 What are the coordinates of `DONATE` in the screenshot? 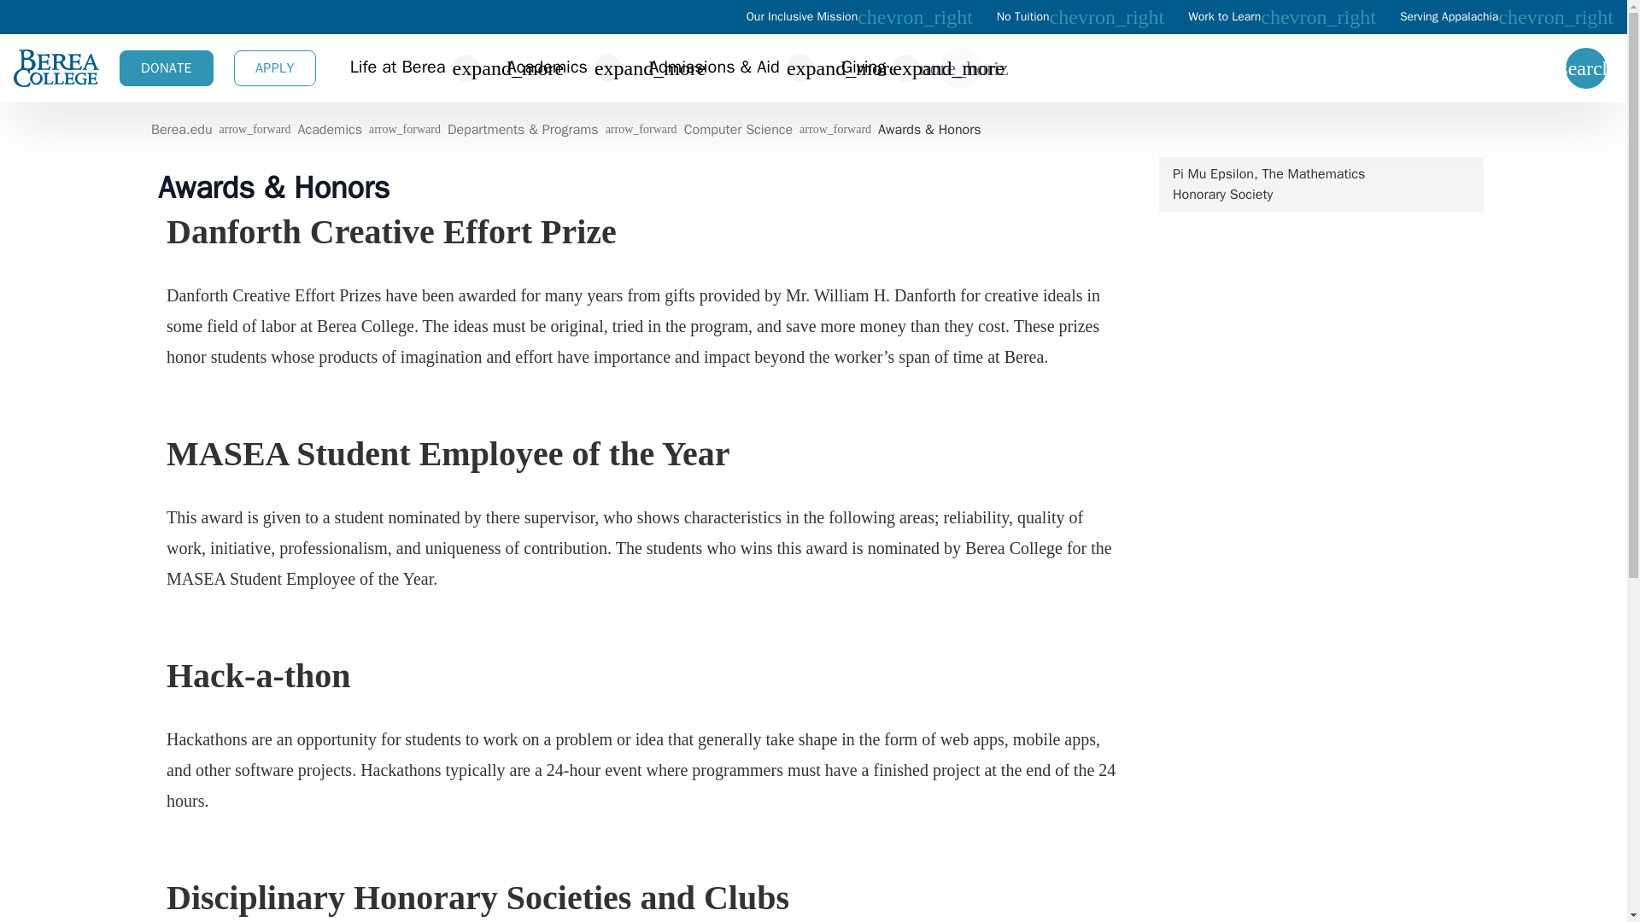 It's located at (166, 68).